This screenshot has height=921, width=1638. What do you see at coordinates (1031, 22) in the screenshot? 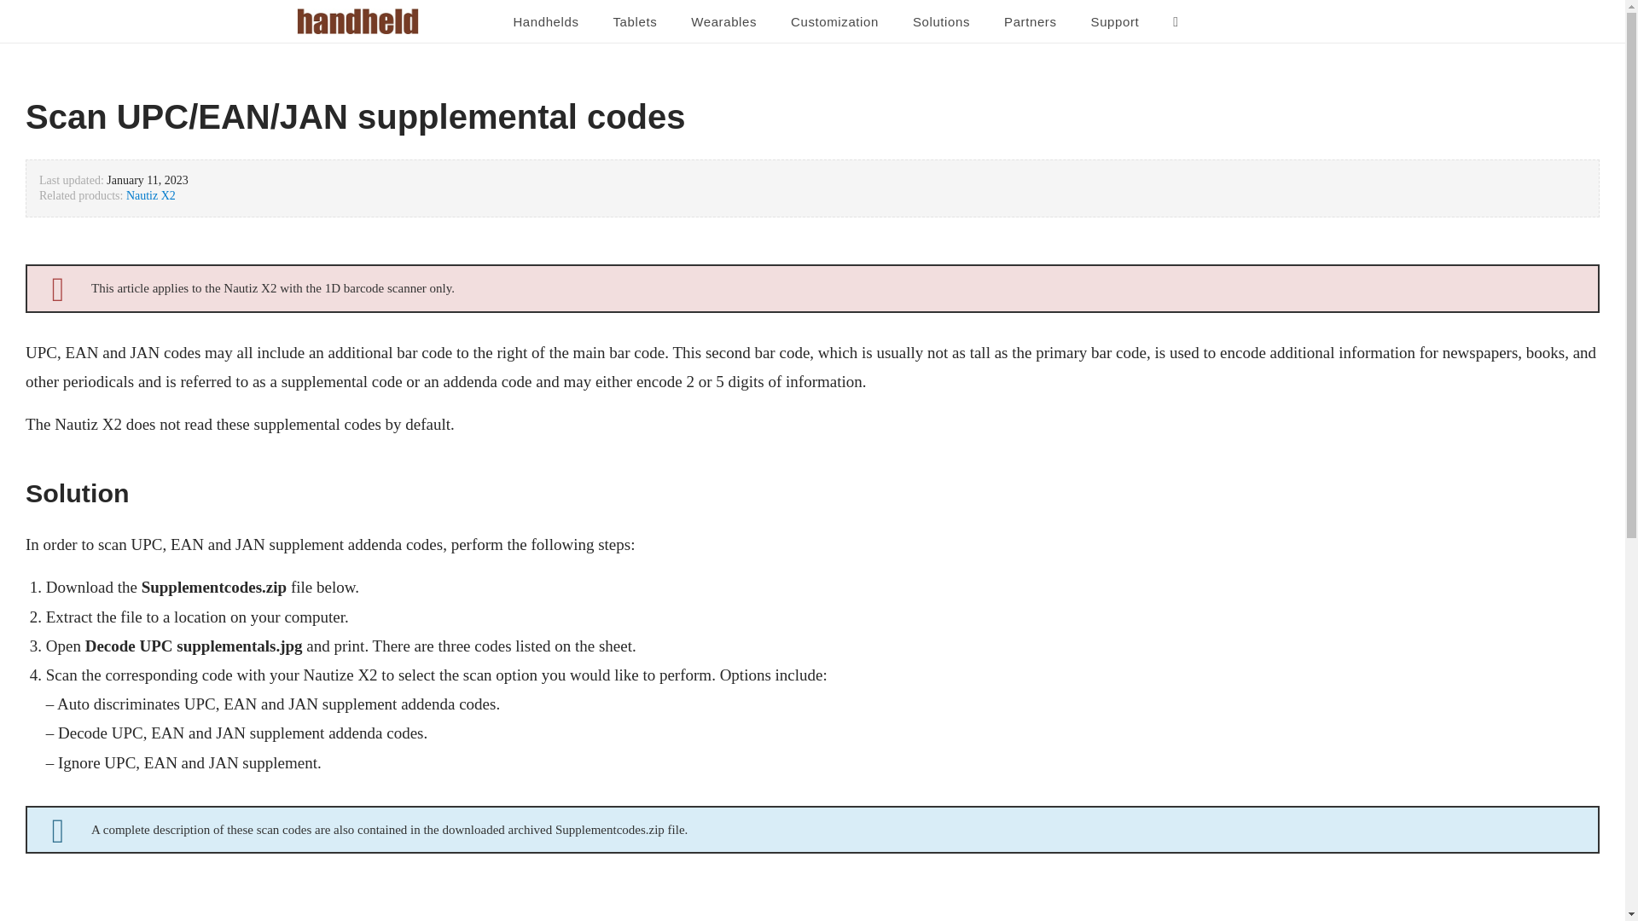
I see `Partners` at bounding box center [1031, 22].